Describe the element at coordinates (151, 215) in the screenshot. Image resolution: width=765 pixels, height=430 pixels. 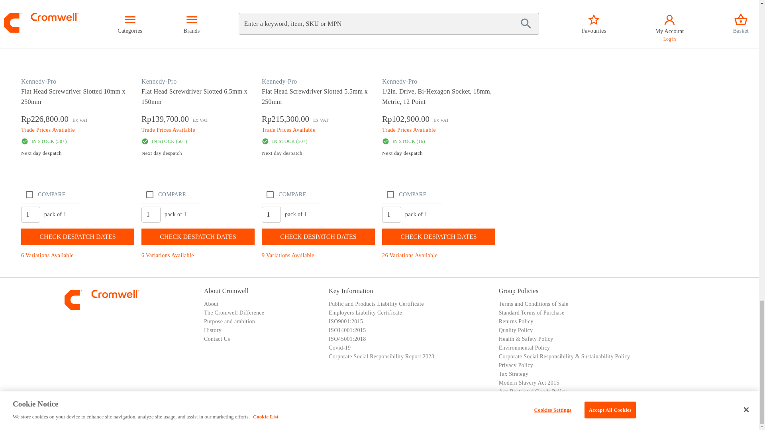
I see `1` at that location.